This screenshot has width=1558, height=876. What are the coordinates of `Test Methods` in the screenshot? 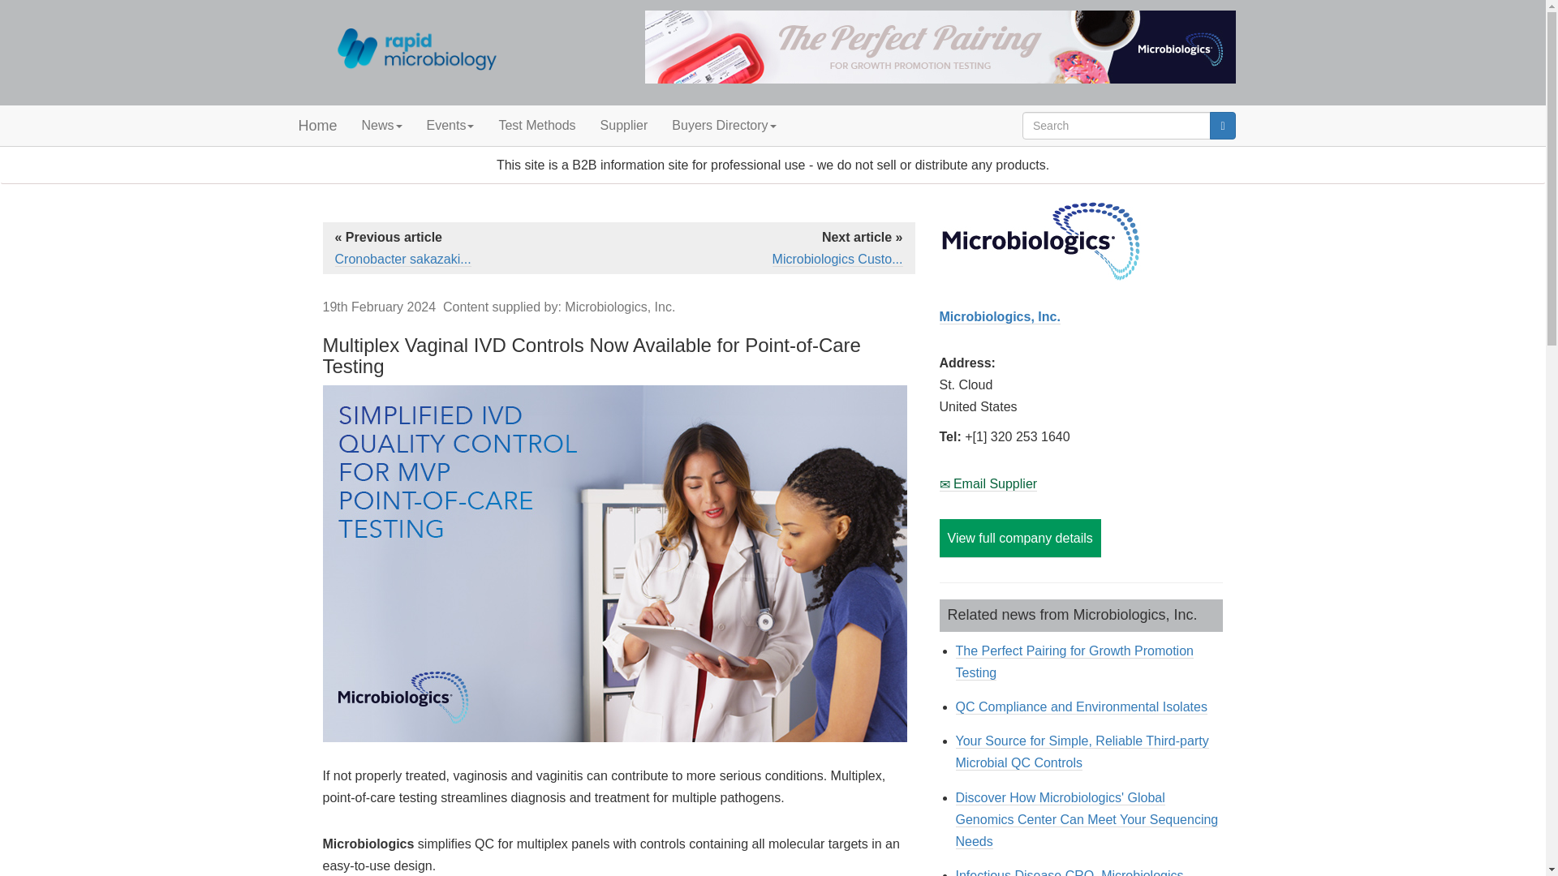 It's located at (536, 125).